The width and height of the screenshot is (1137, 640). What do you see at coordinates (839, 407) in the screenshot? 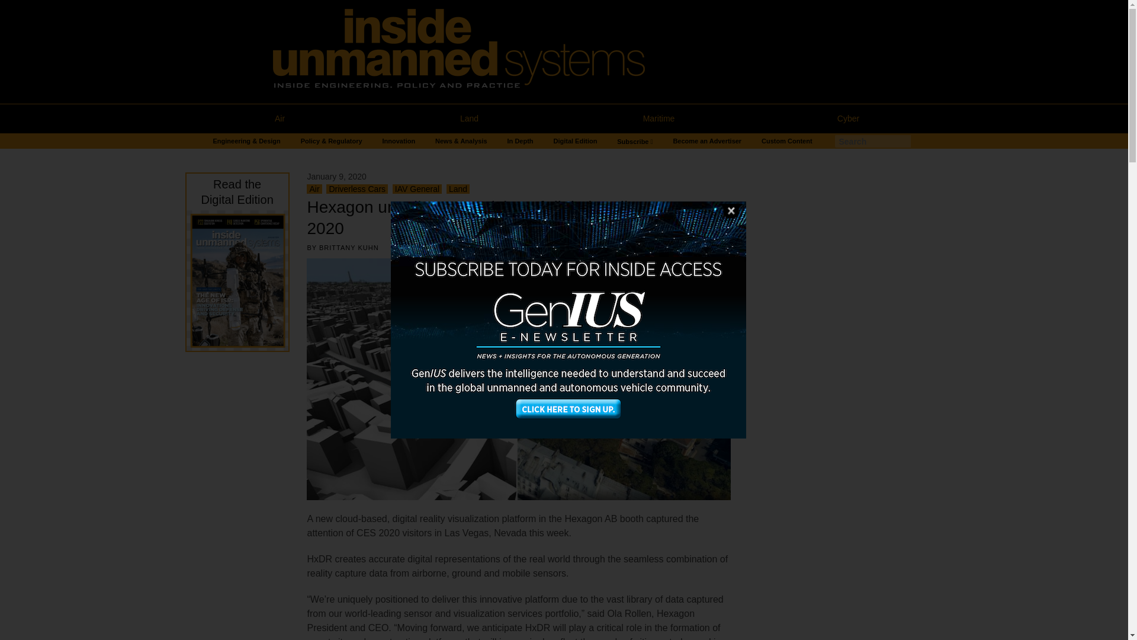
I see `3rd party ad content` at bounding box center [839, 407].